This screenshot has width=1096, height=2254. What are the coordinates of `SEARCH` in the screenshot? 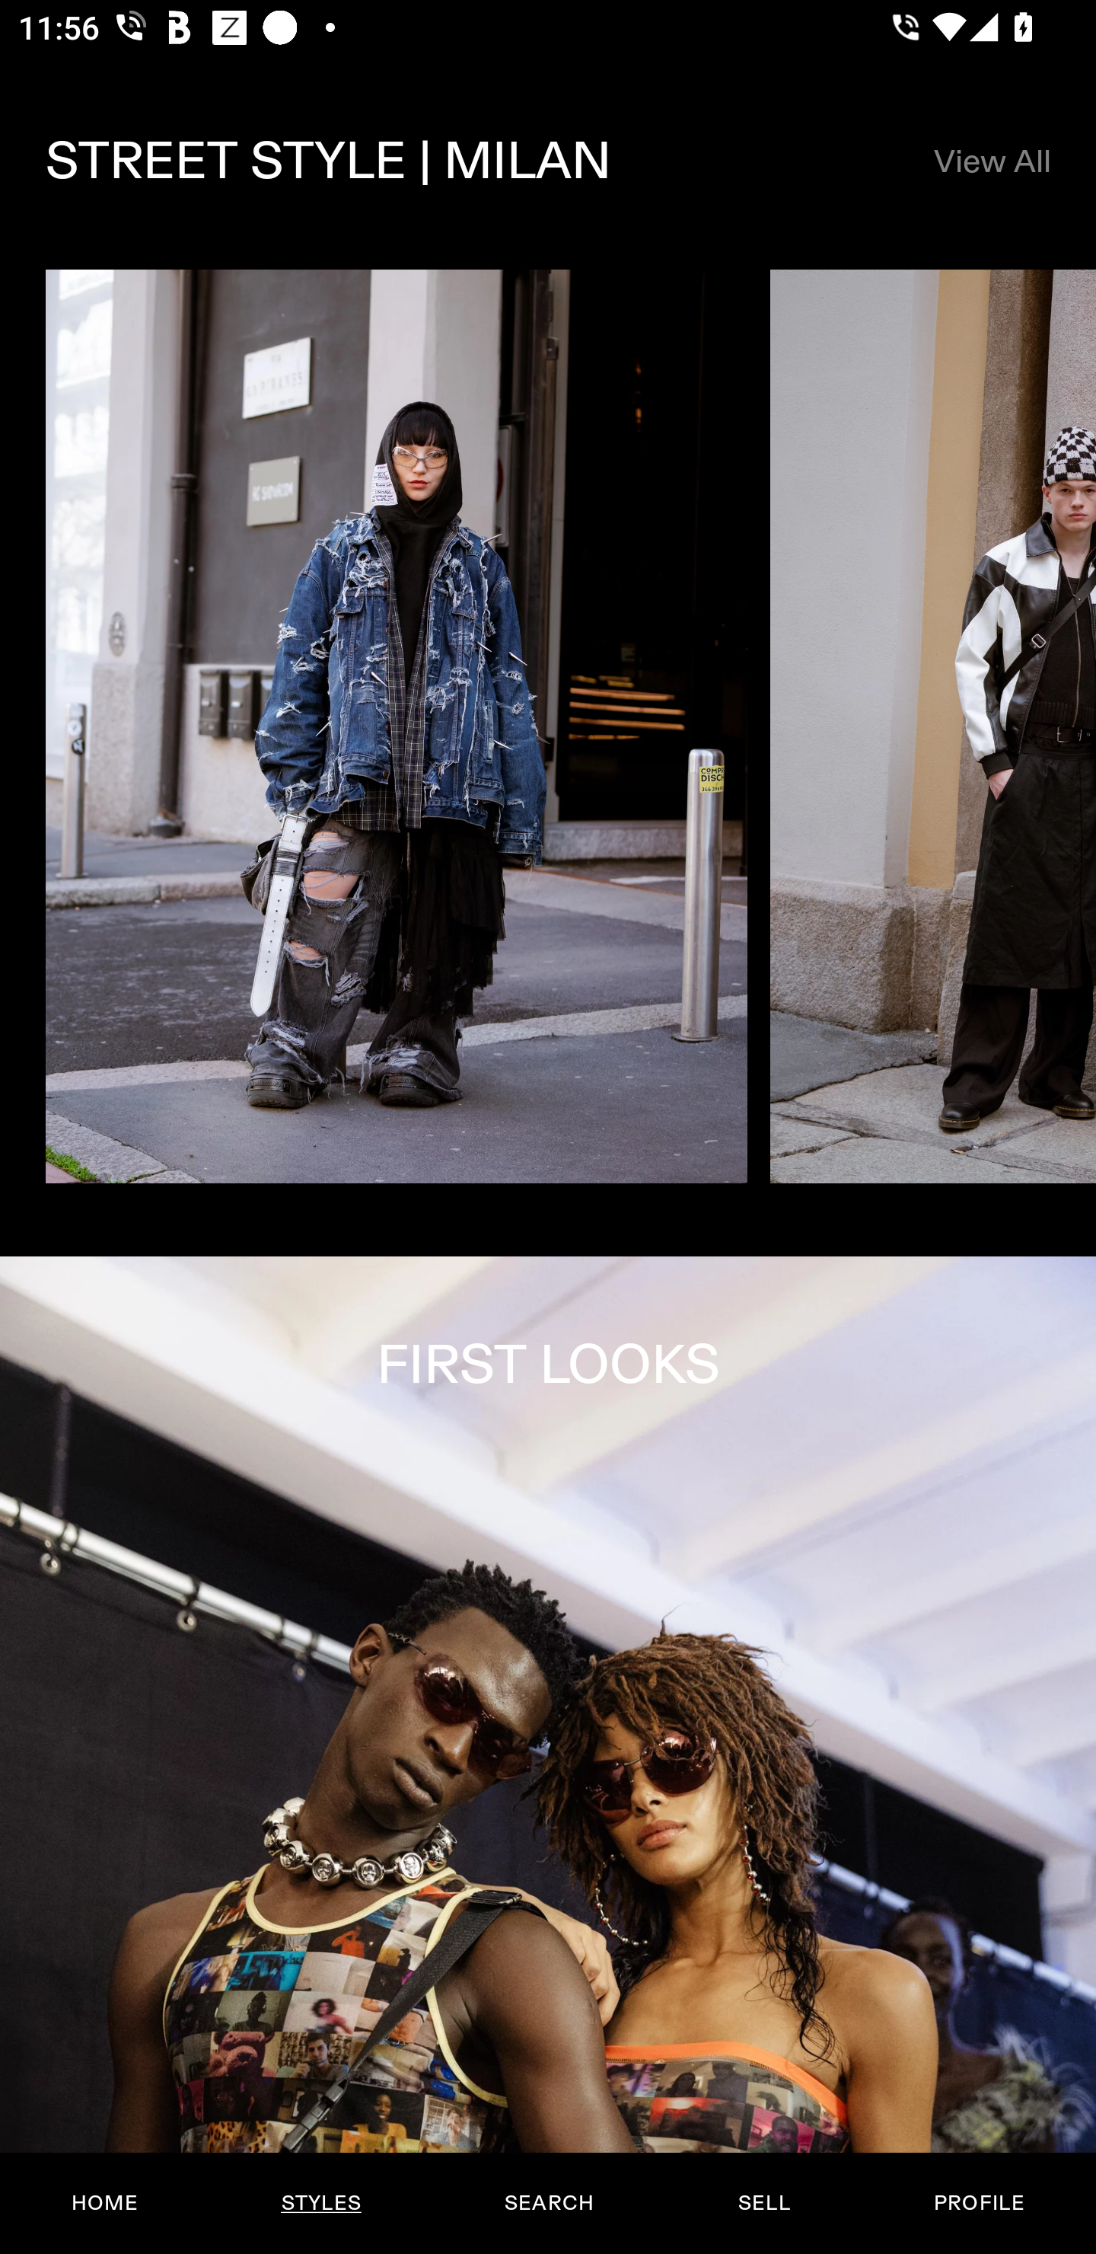 It's located at (549, 2203).